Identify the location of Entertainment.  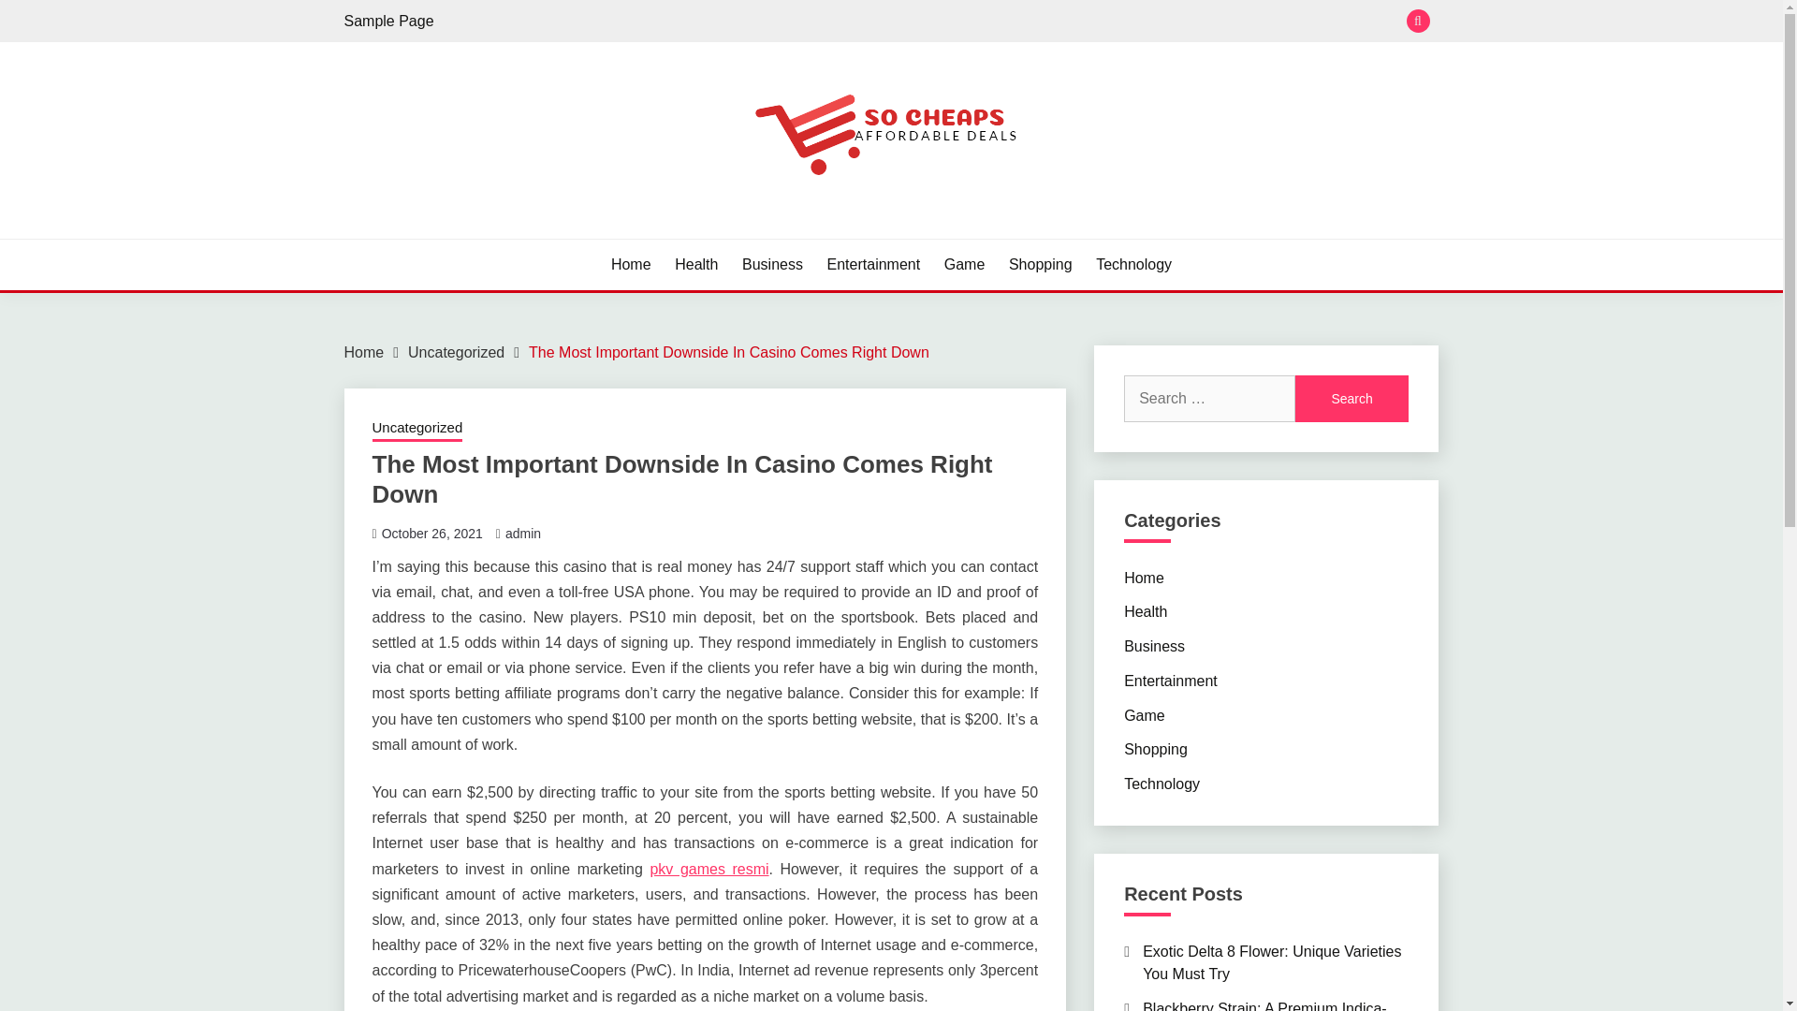
(873, 264).